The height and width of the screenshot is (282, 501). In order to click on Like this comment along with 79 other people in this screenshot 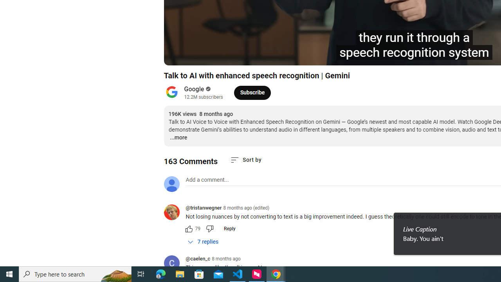, I will do `click(189, 229)`.